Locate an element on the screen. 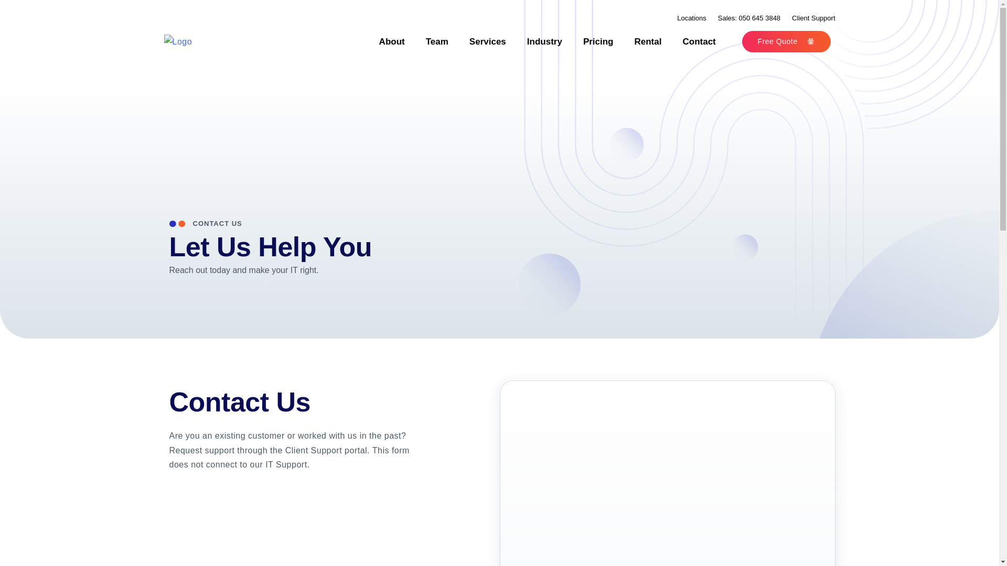 This screenshot has height=566, width=1007. Team is located at coordinates (437, 41).